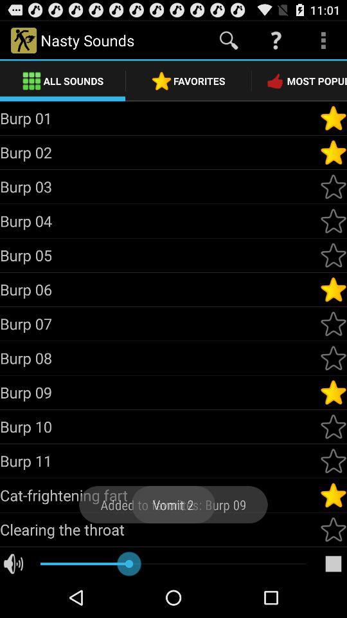 This screenshot has height=618, width=347. Describe the element at coordinates (334, 153) in the screenshot. I see `a place to deselect the burp 02 file 's gold star` at that location.